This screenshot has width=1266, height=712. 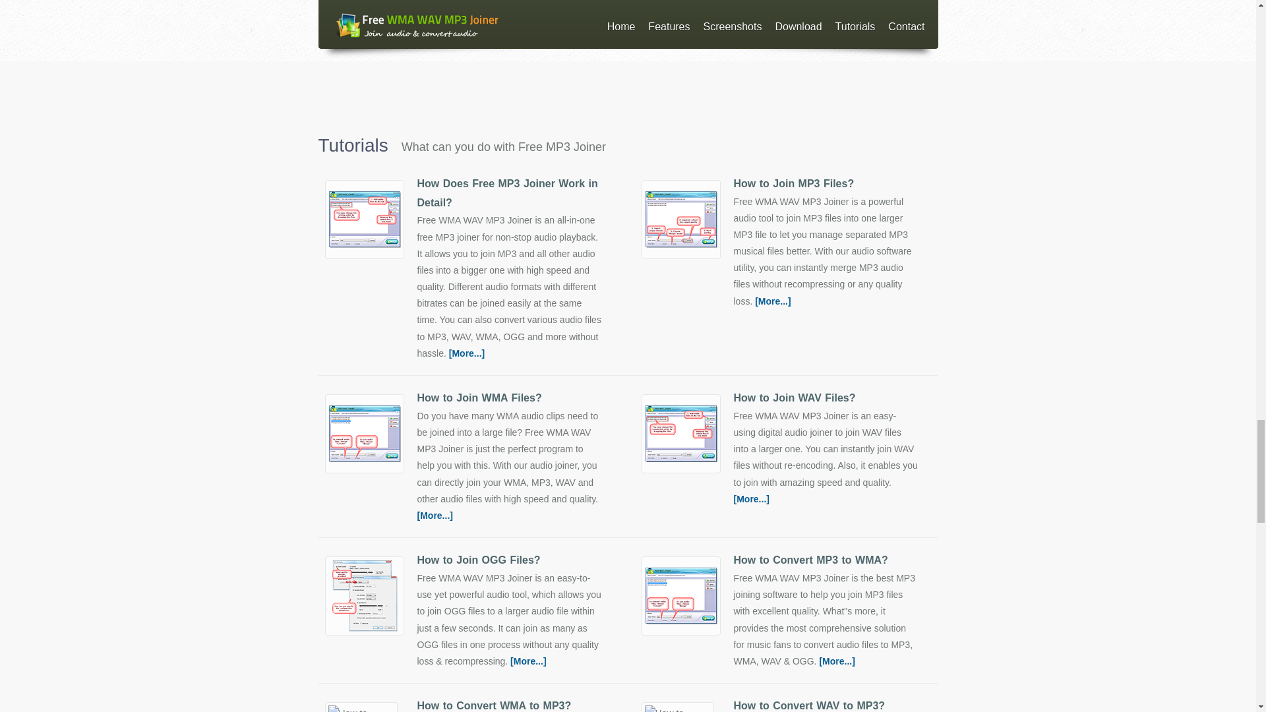 What do you see at coordinates (793, 183) in the screenshot?
I see `How to Join MP3 Files?` at bounding box center [793, 183].